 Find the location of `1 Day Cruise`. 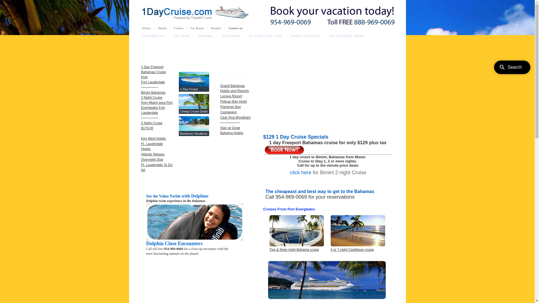

1 Day Cruise is located at coordinates (194, 85).